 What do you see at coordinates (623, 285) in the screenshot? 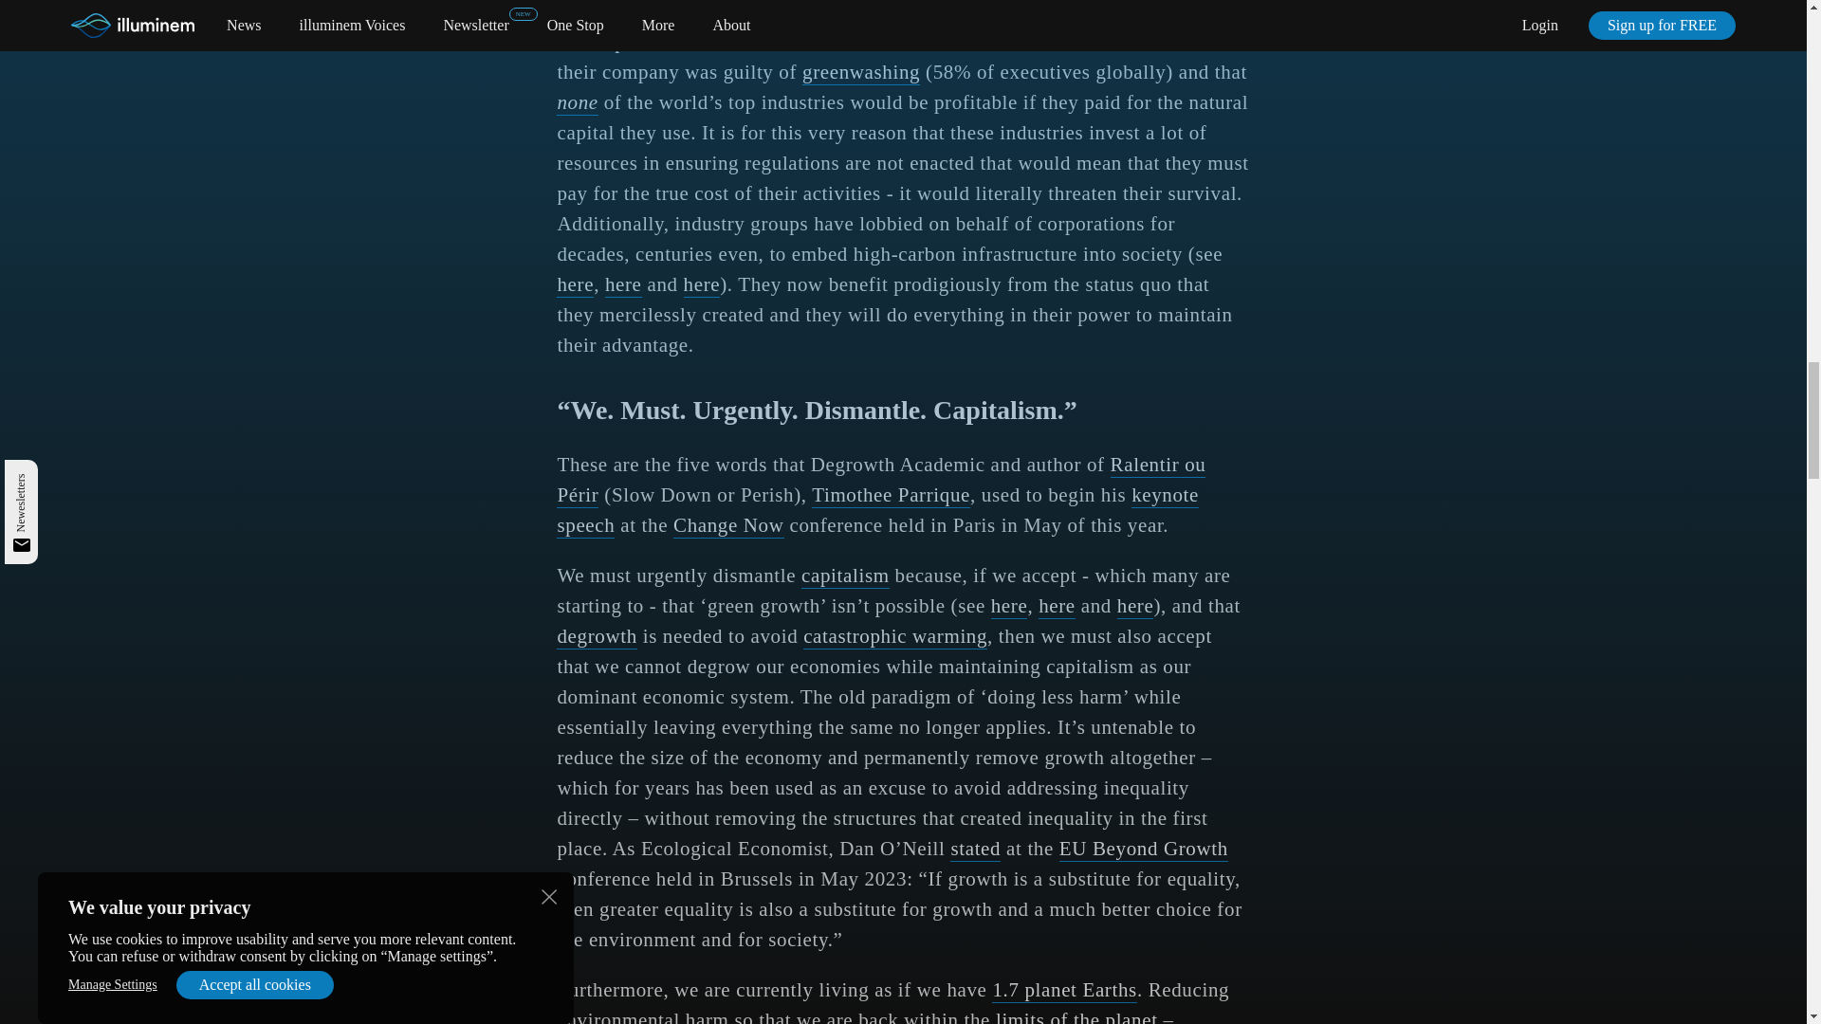
I see `here` at bounding box center [623, 285].